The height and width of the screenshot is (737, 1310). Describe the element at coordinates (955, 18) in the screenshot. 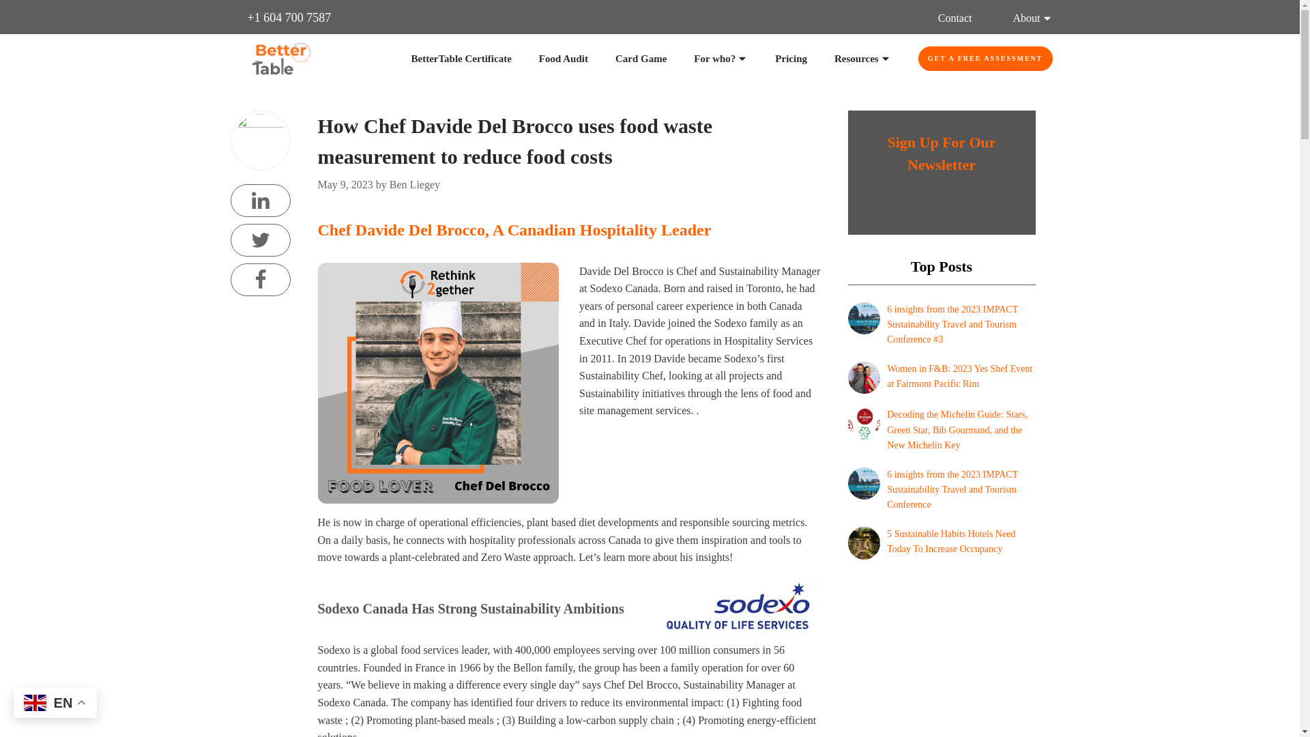

I see `Contact` at that location.